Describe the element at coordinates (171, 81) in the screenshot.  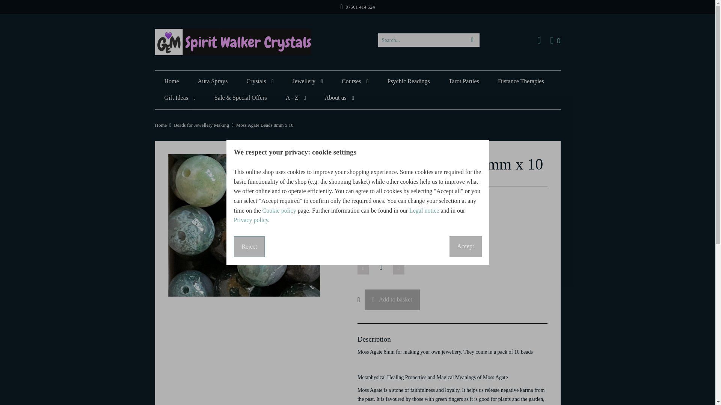
I see `Aura Sprays` at that location.